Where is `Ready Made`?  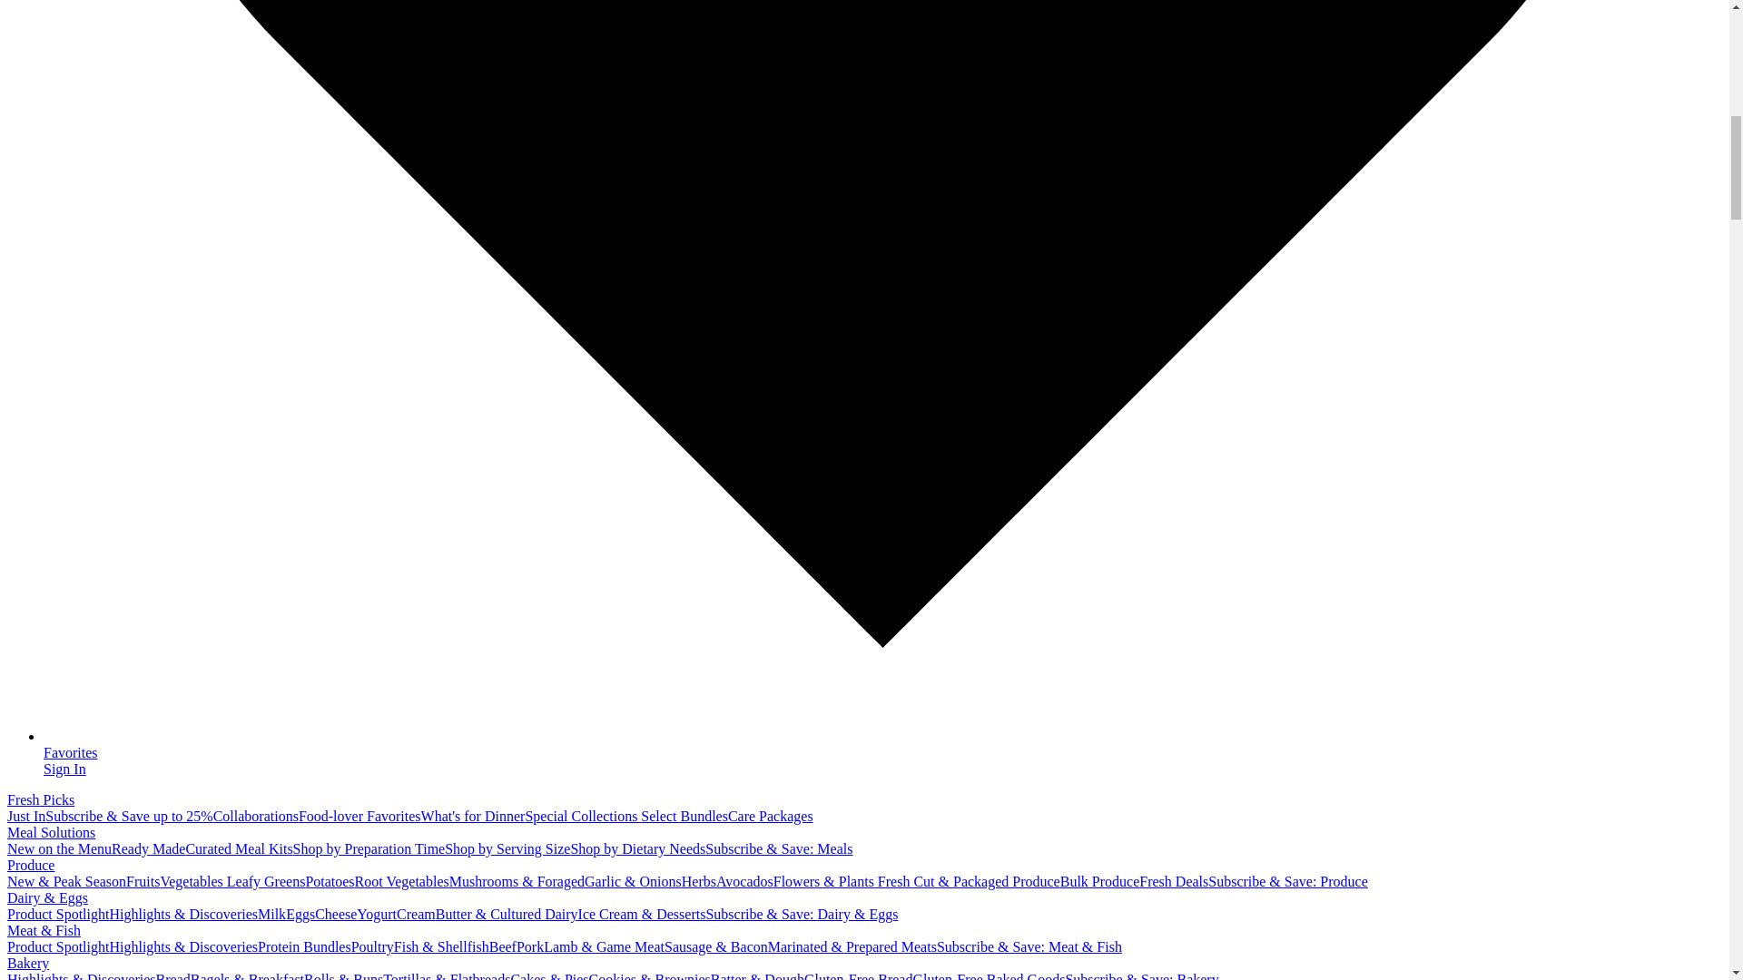 Ready Made is located at coordinates (147, 848).